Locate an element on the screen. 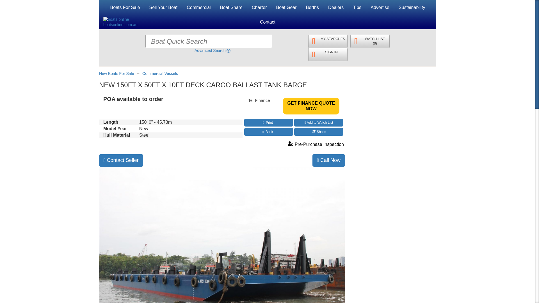 The height and width of the screenshot is (303, 539). Boat Share is located at coordinates (231, 7).